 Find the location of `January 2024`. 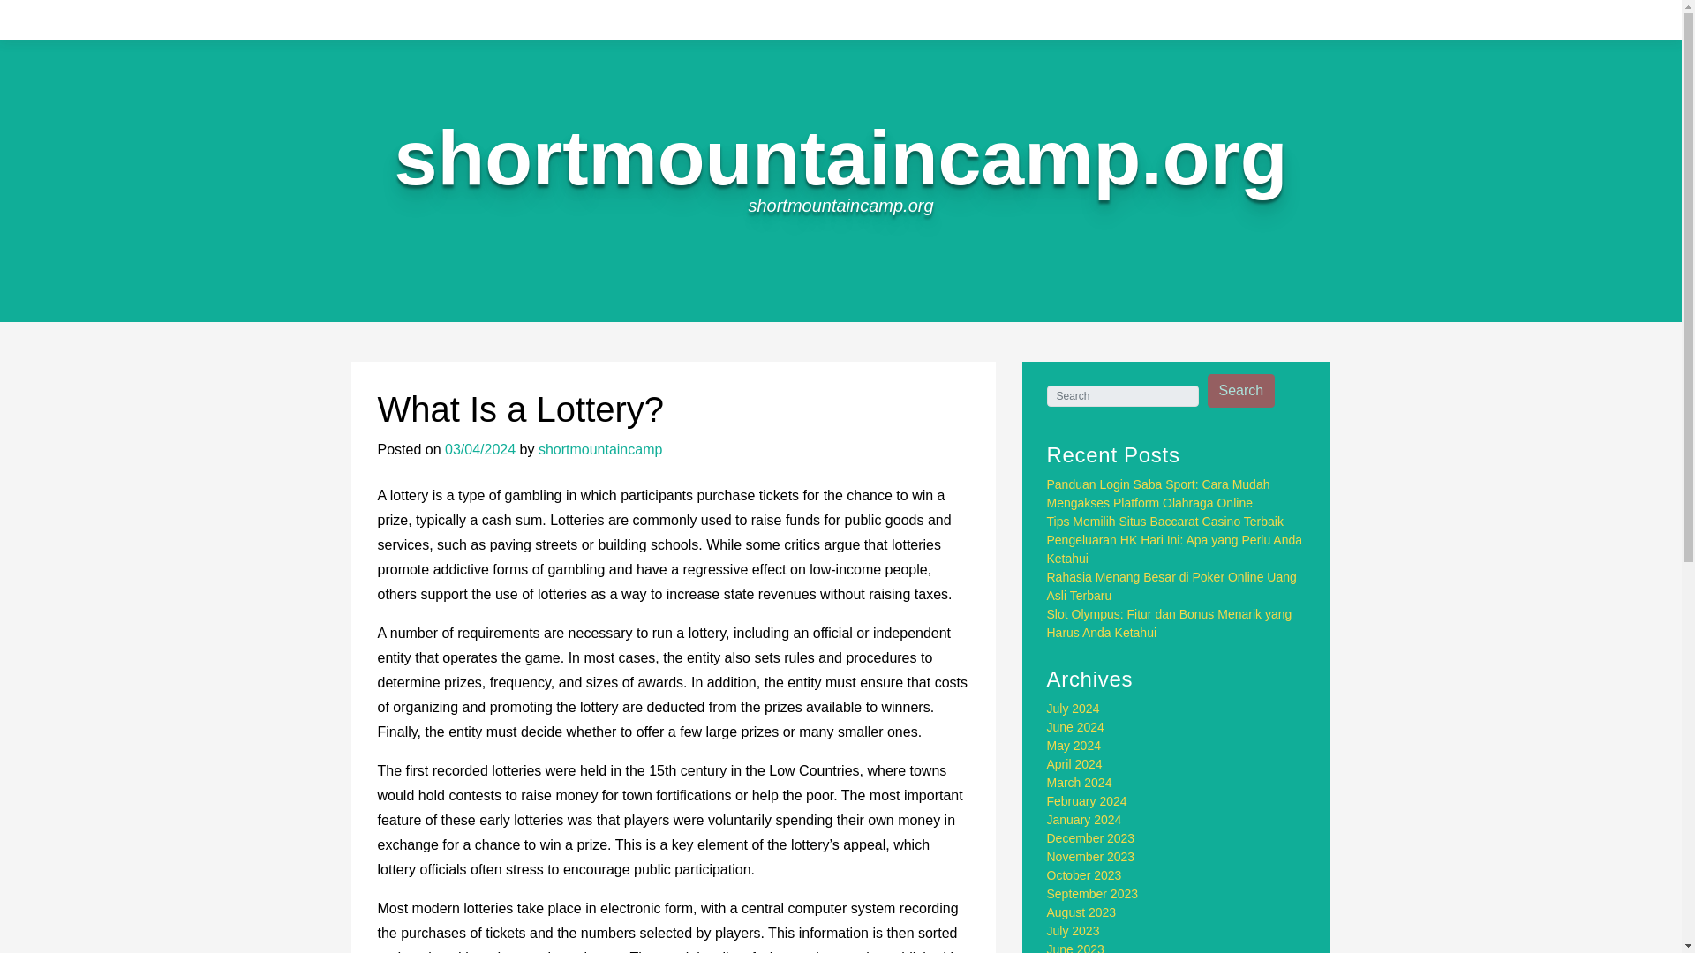

January 2024 is located at coordinates (1084, 820).